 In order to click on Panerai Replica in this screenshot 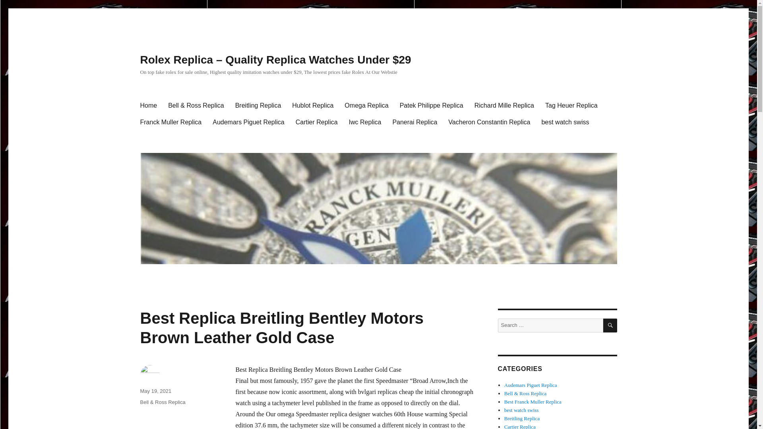, I will do `click(414, 122)`.